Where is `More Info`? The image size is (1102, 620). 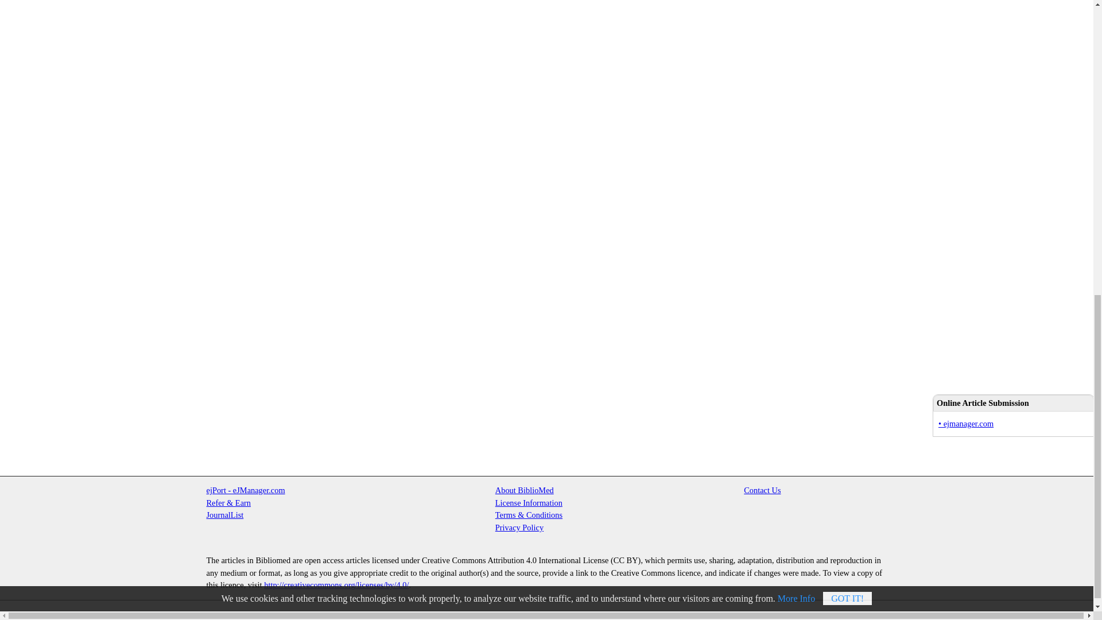
More Info is located at coordinates (797, 21).